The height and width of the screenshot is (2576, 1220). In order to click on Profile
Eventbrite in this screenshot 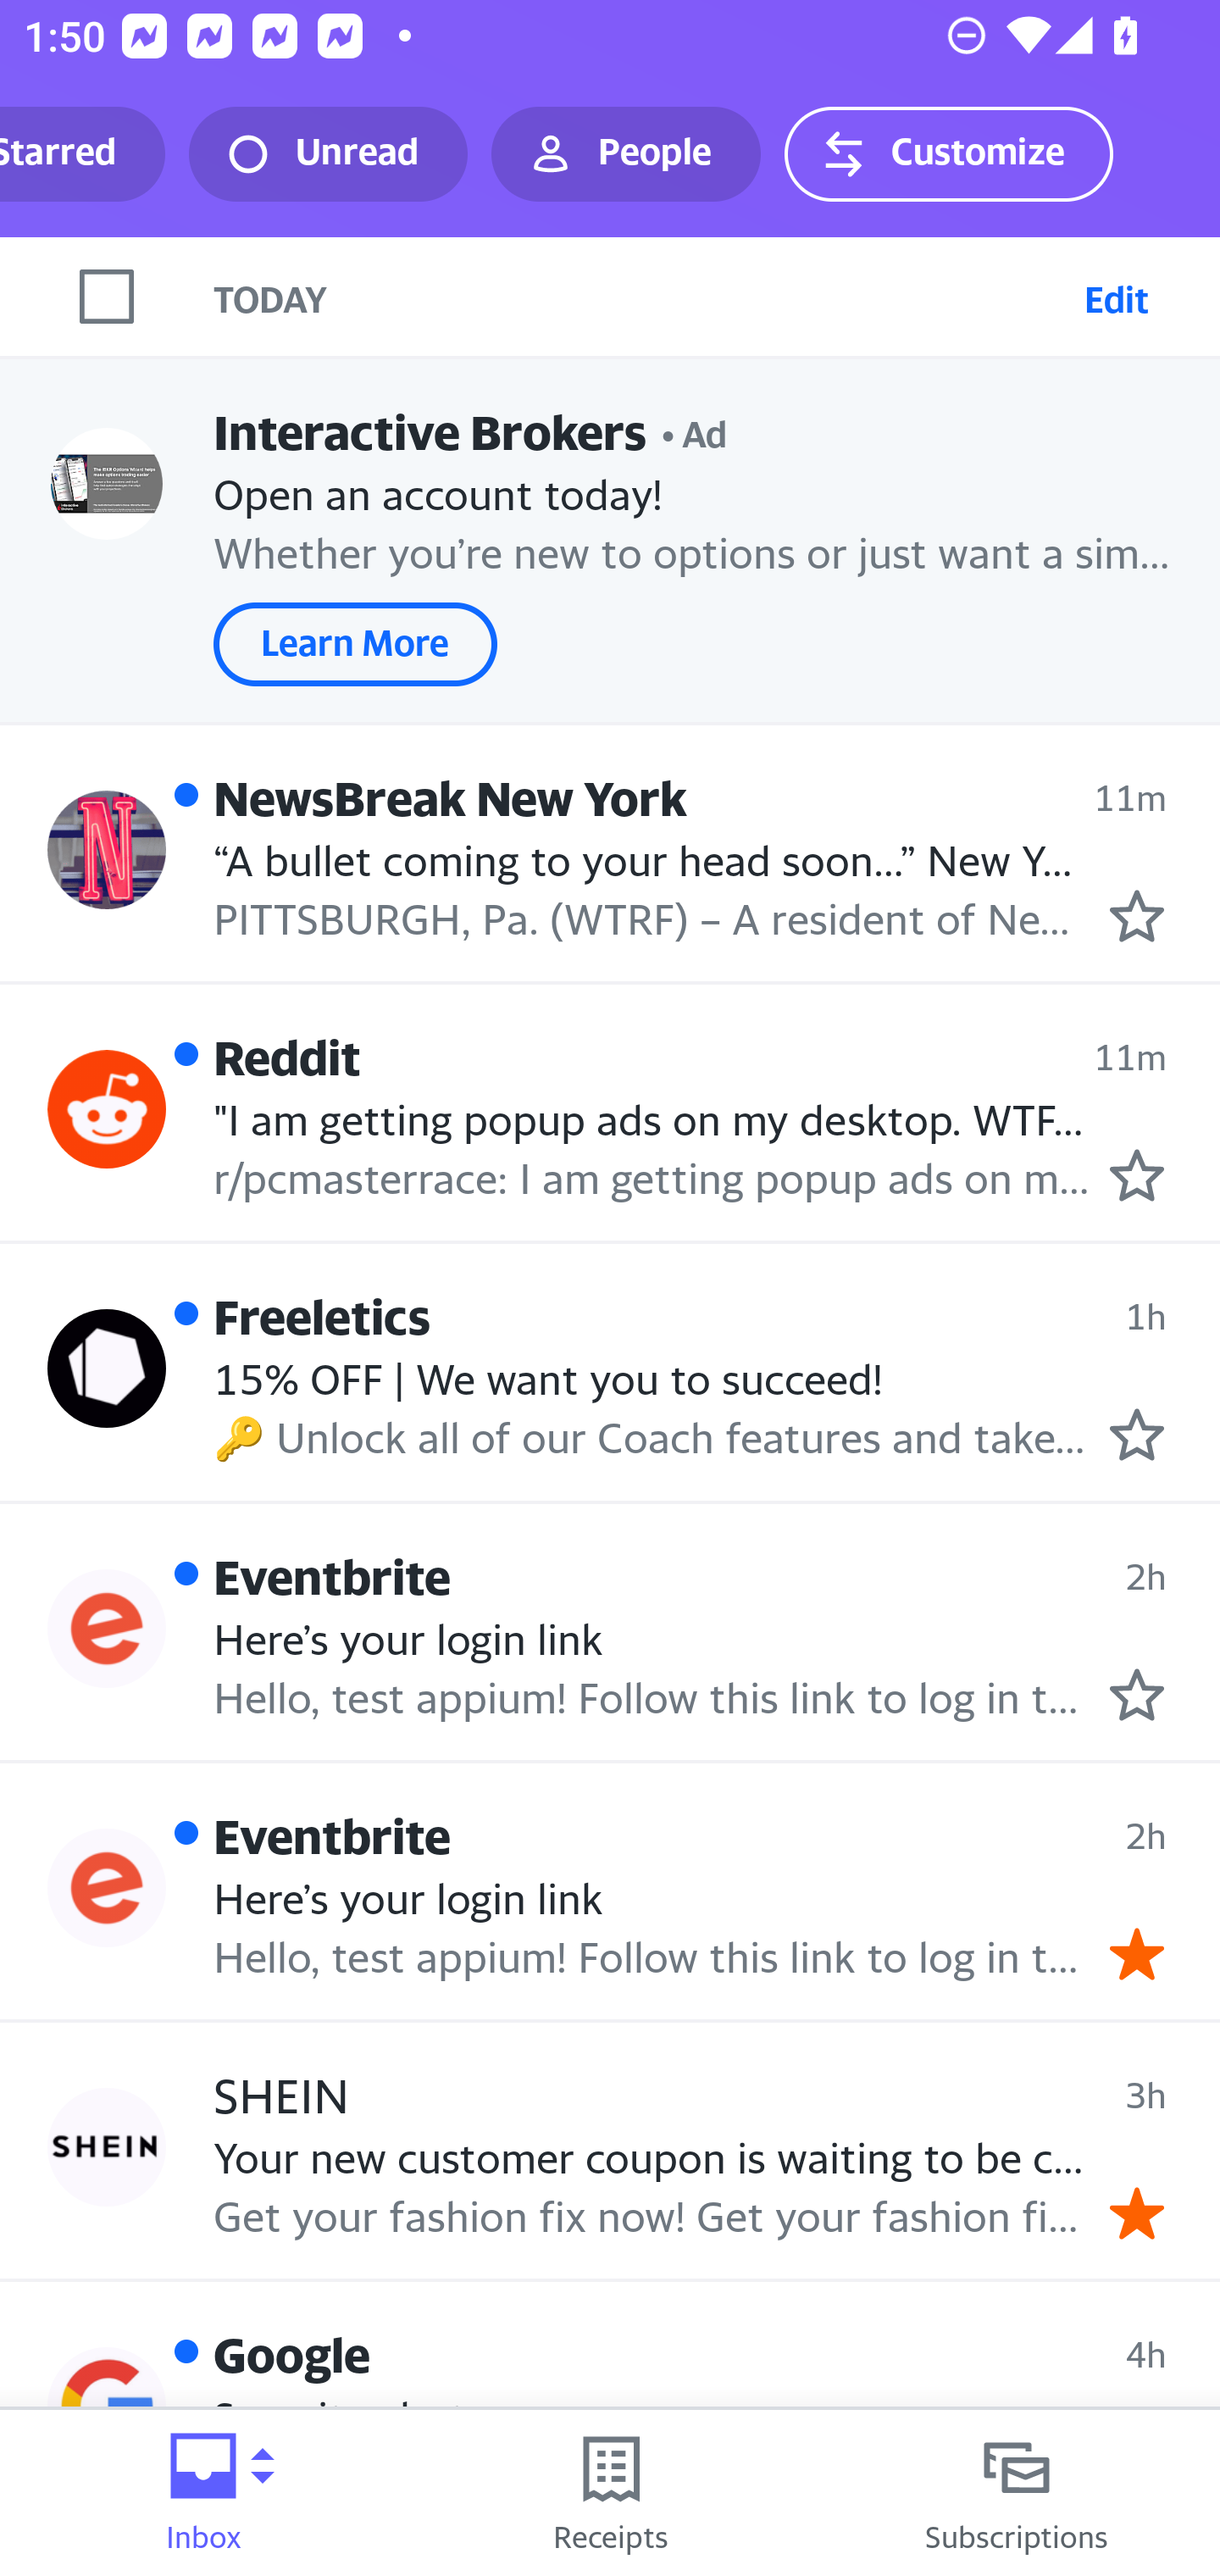, I will do `click(107, 1888)`.